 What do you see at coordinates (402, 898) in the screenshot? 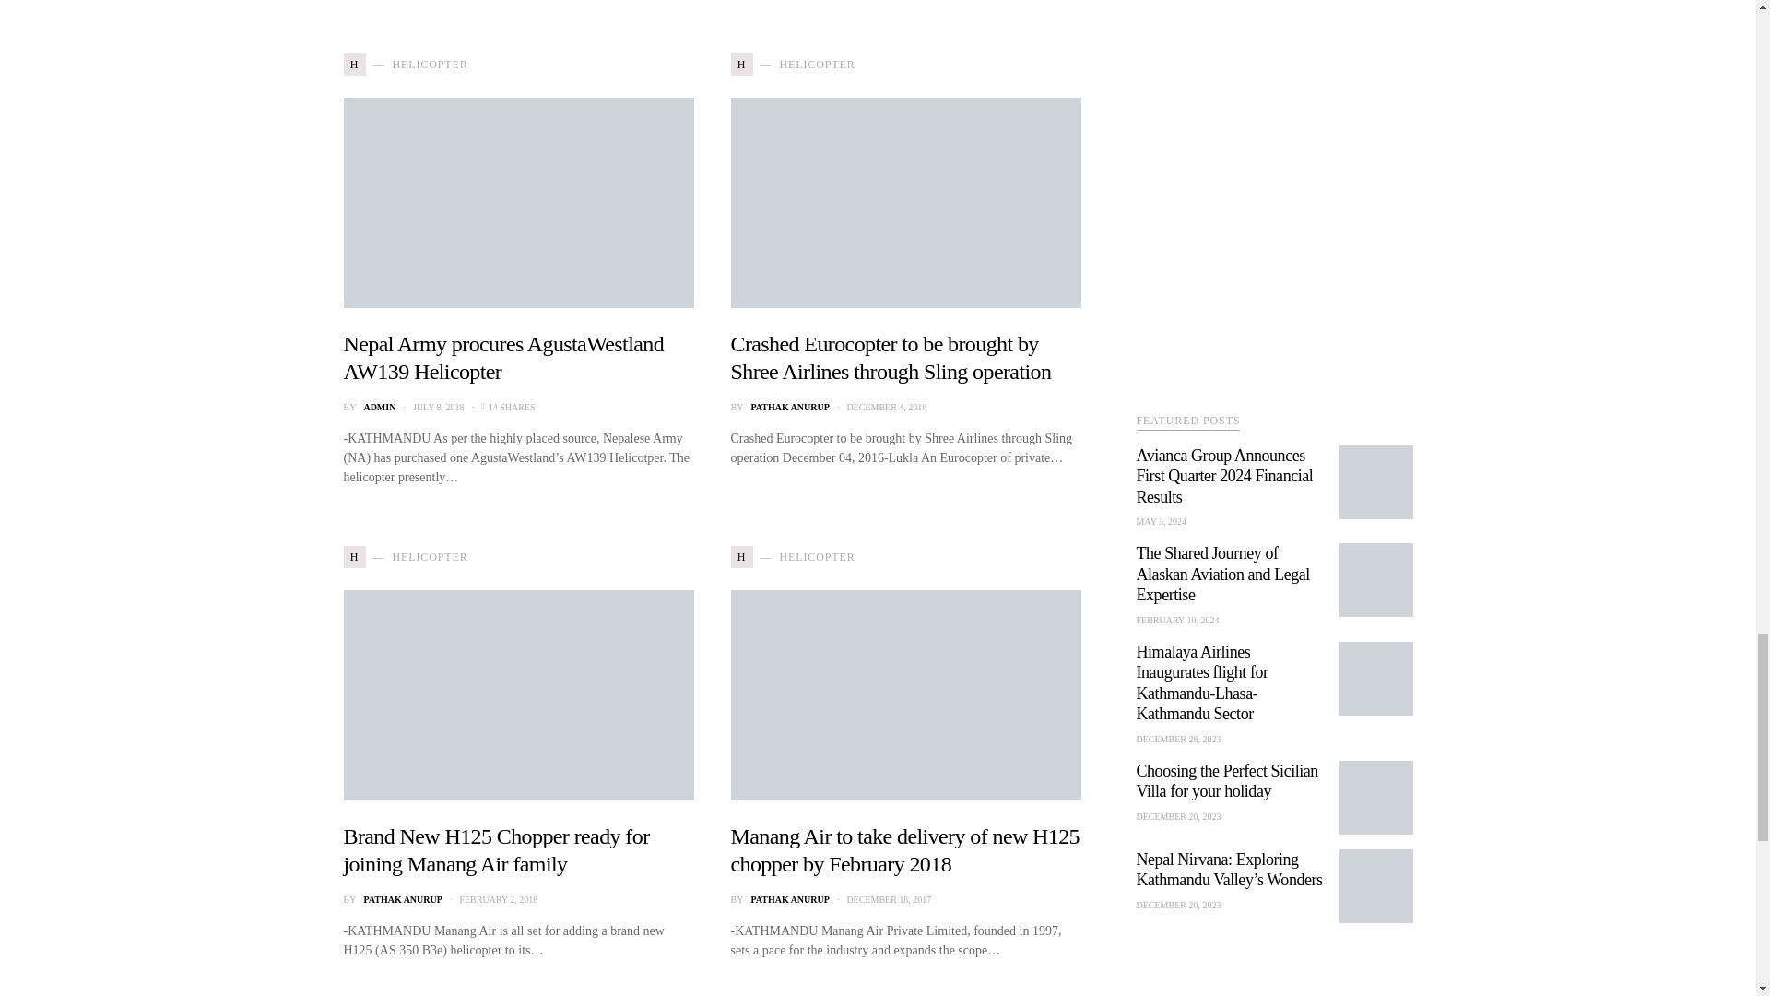
I see `View all posts by Pathak Anurup` at bounding box center [402, 898].